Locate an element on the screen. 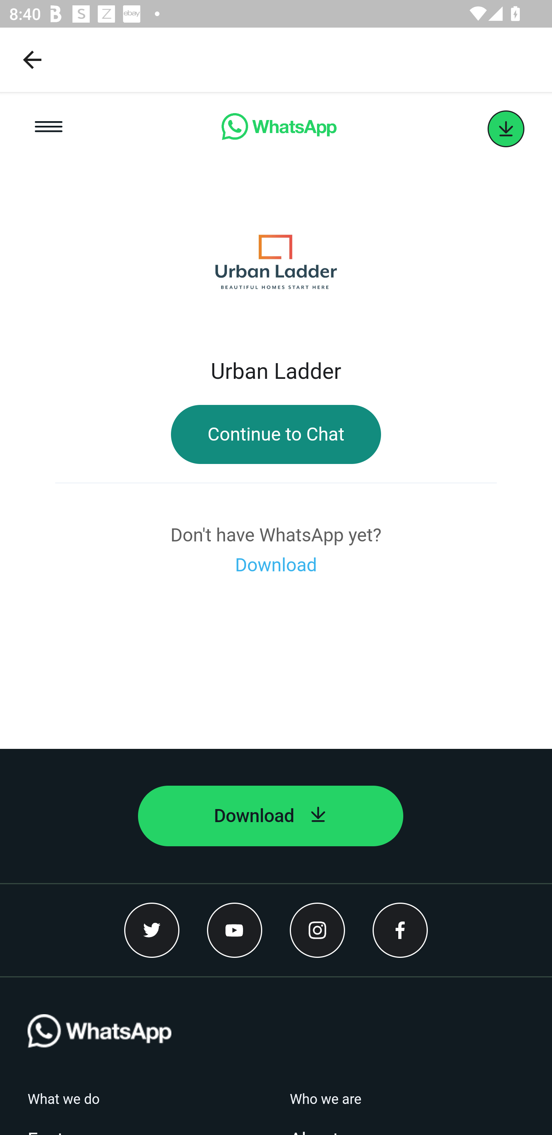 The height and width of the screenshot is (1135, 552). WhatsApp Main Logo is located at coordinates (99, 1052).